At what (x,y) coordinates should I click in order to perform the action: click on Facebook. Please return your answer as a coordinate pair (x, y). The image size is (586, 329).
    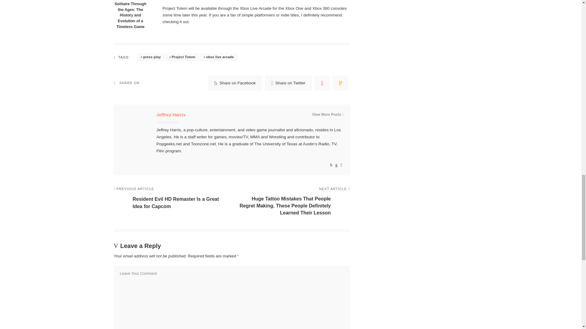
    Looking at the image, I should click on (235, 83).